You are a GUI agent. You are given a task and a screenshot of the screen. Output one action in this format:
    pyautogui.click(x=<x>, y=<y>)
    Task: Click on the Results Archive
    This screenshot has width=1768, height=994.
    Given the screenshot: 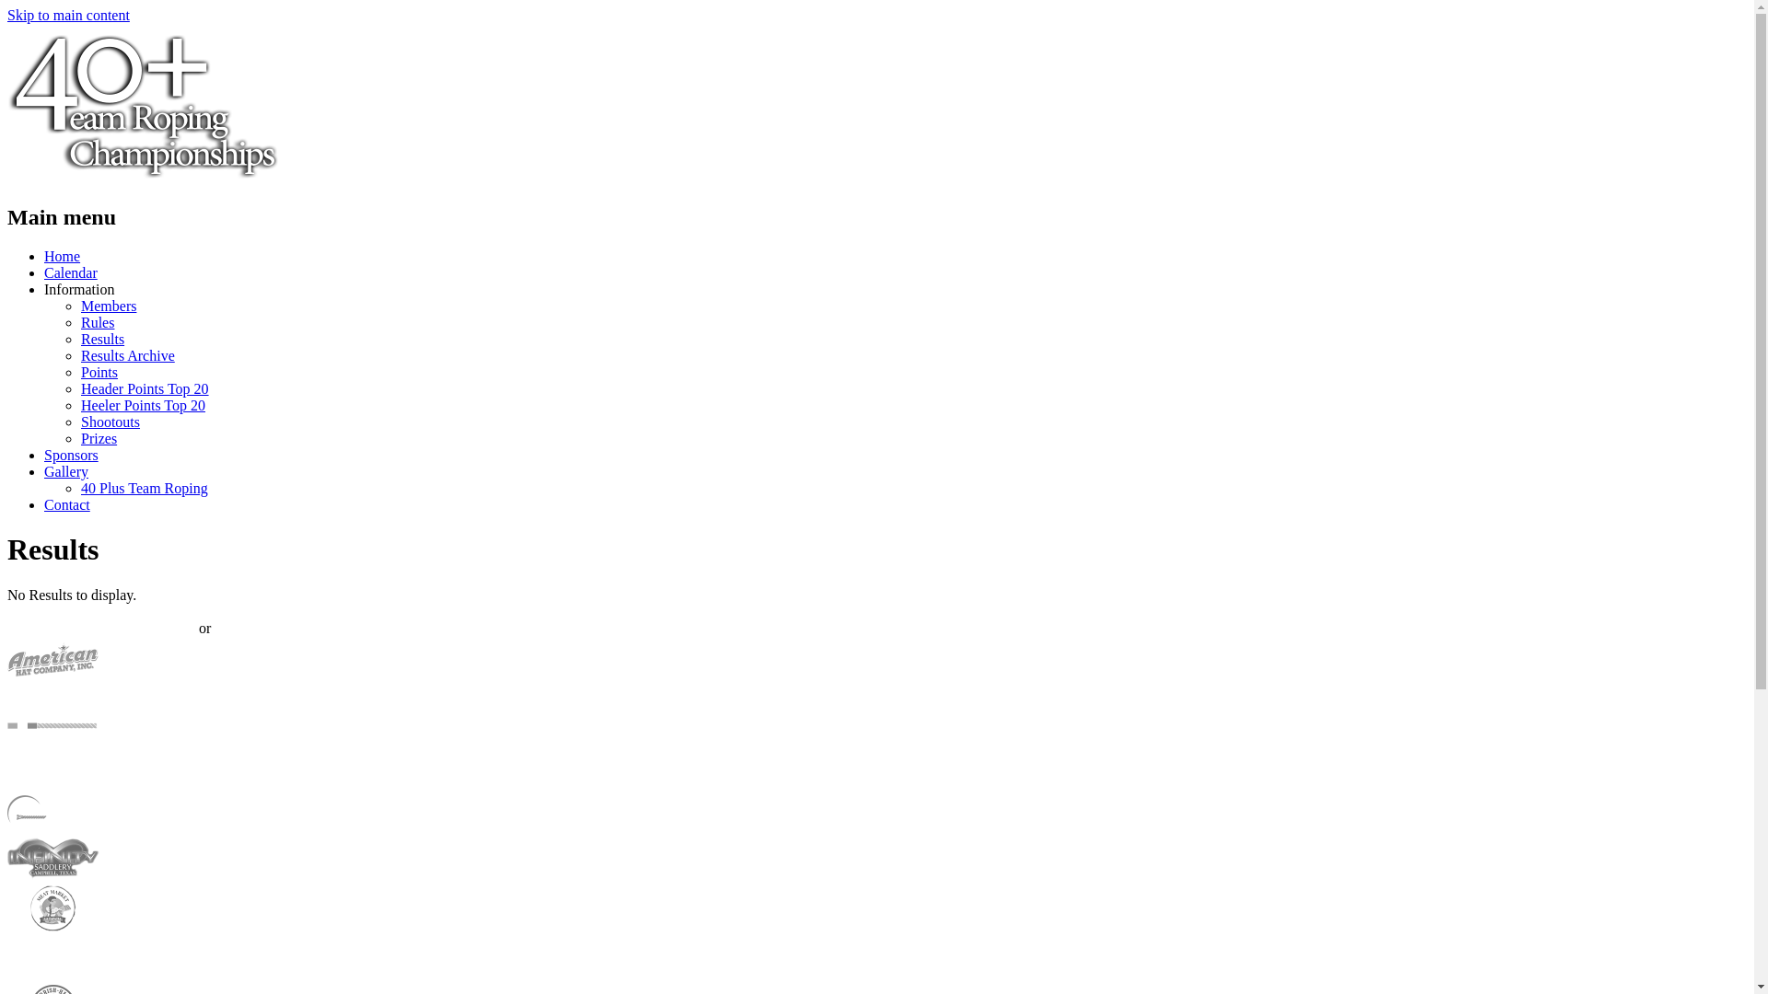 What is the action you would take?
    pyautogui.click(x=128, y=355)
    